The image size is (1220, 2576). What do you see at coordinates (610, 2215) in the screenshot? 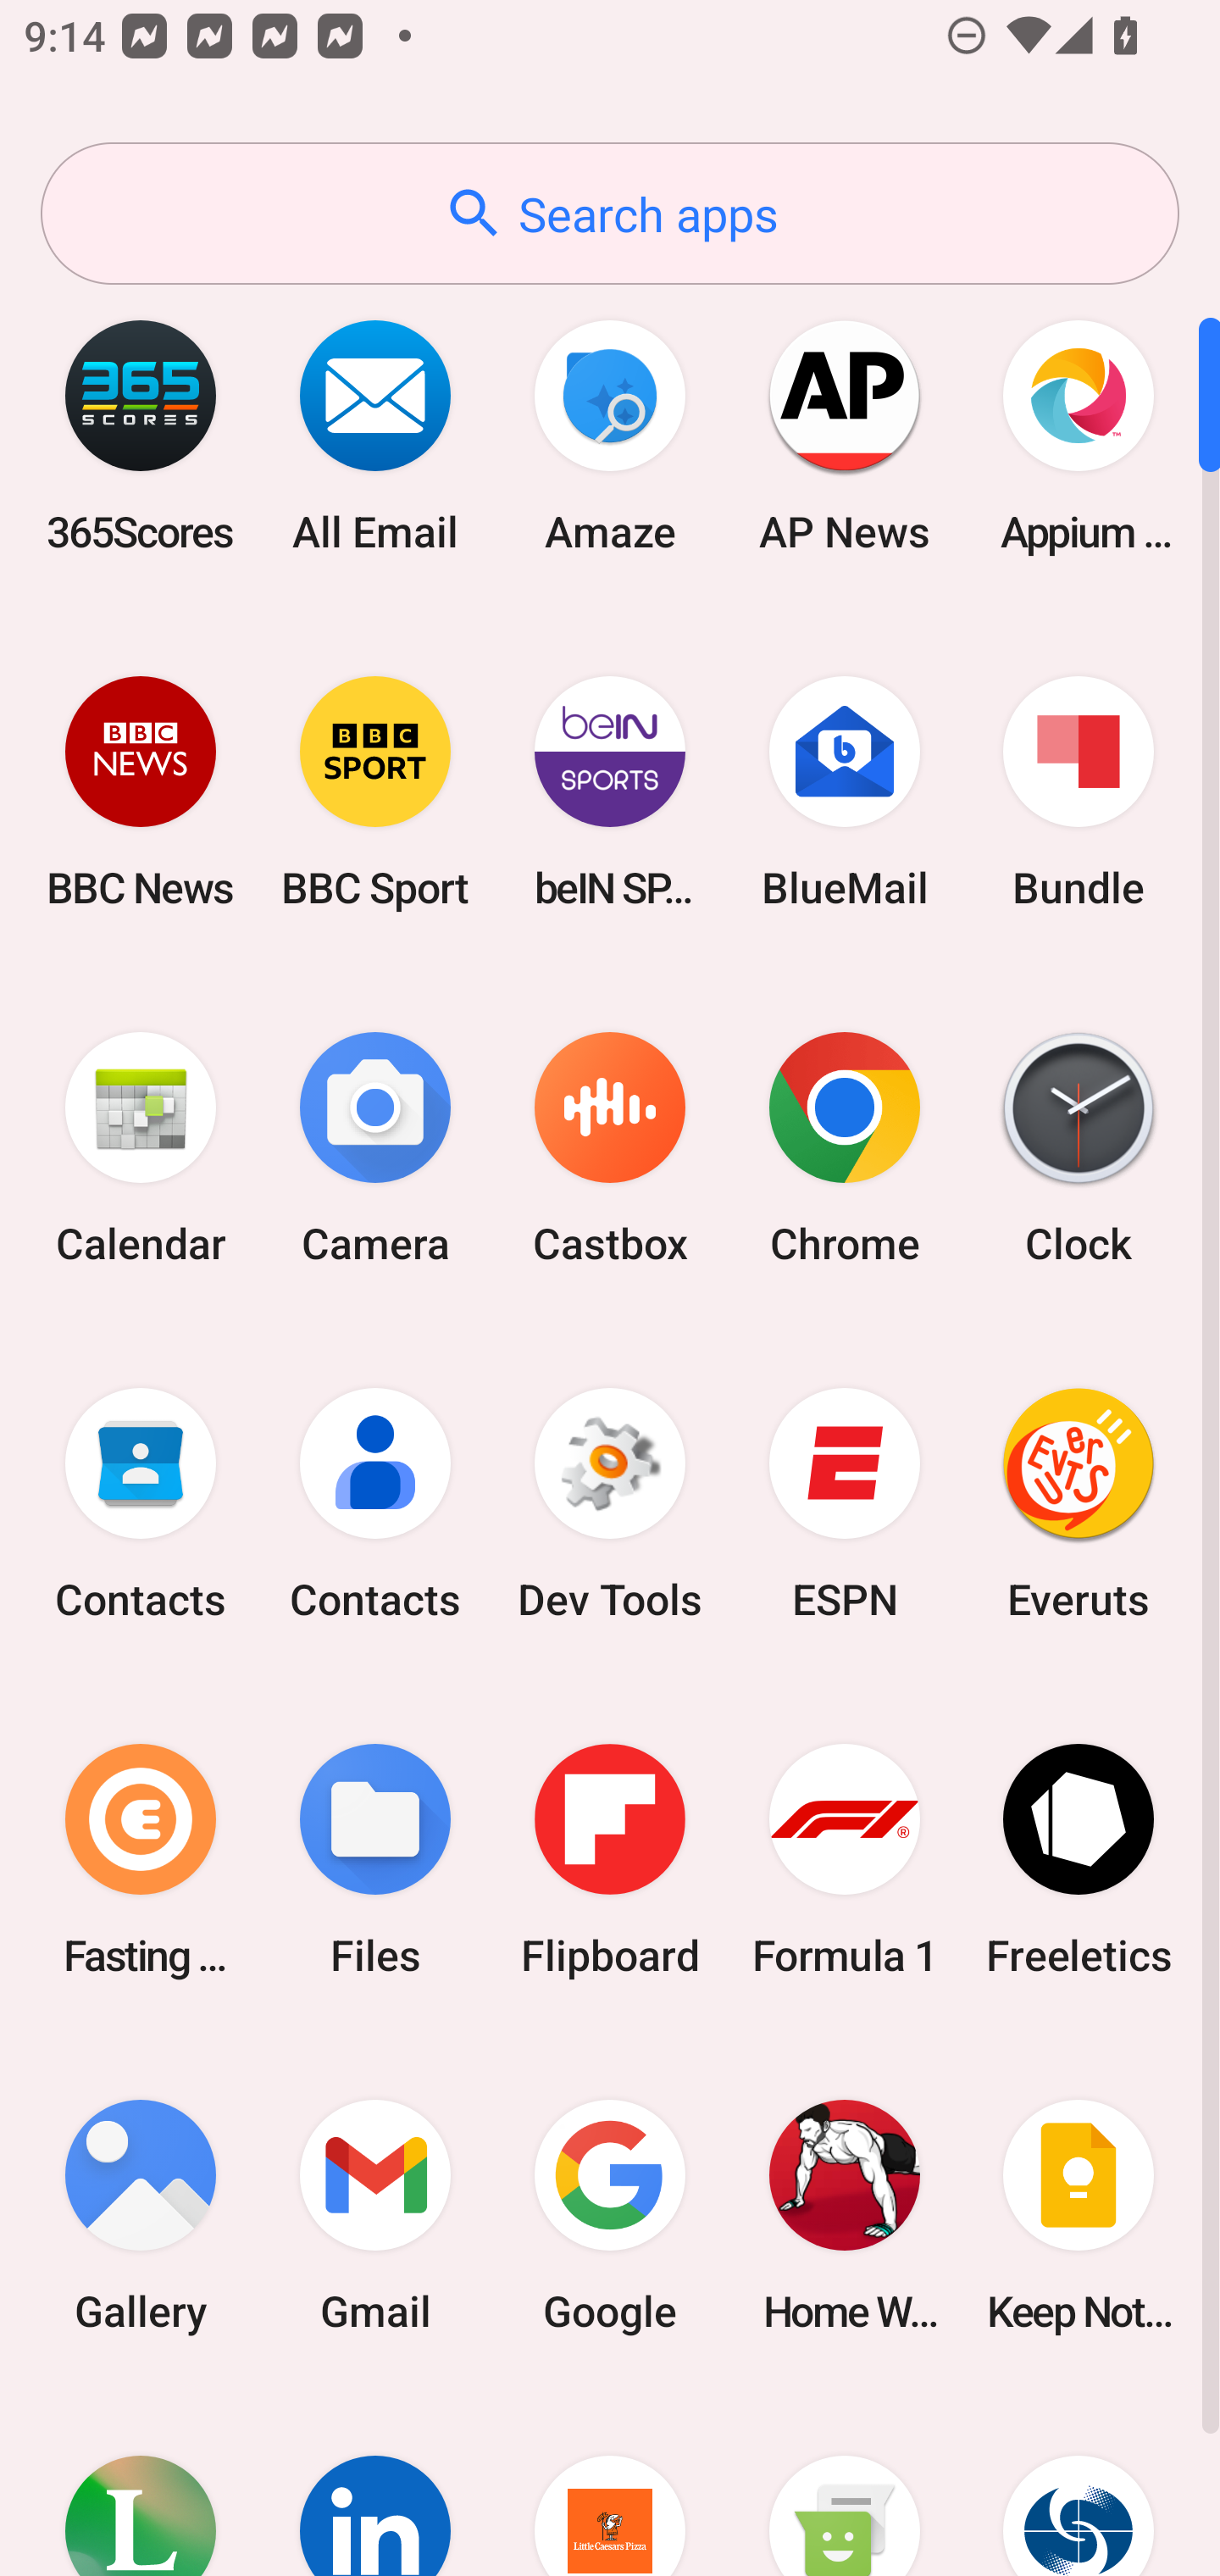
I see `Google` at bounding box center [610, 2215].